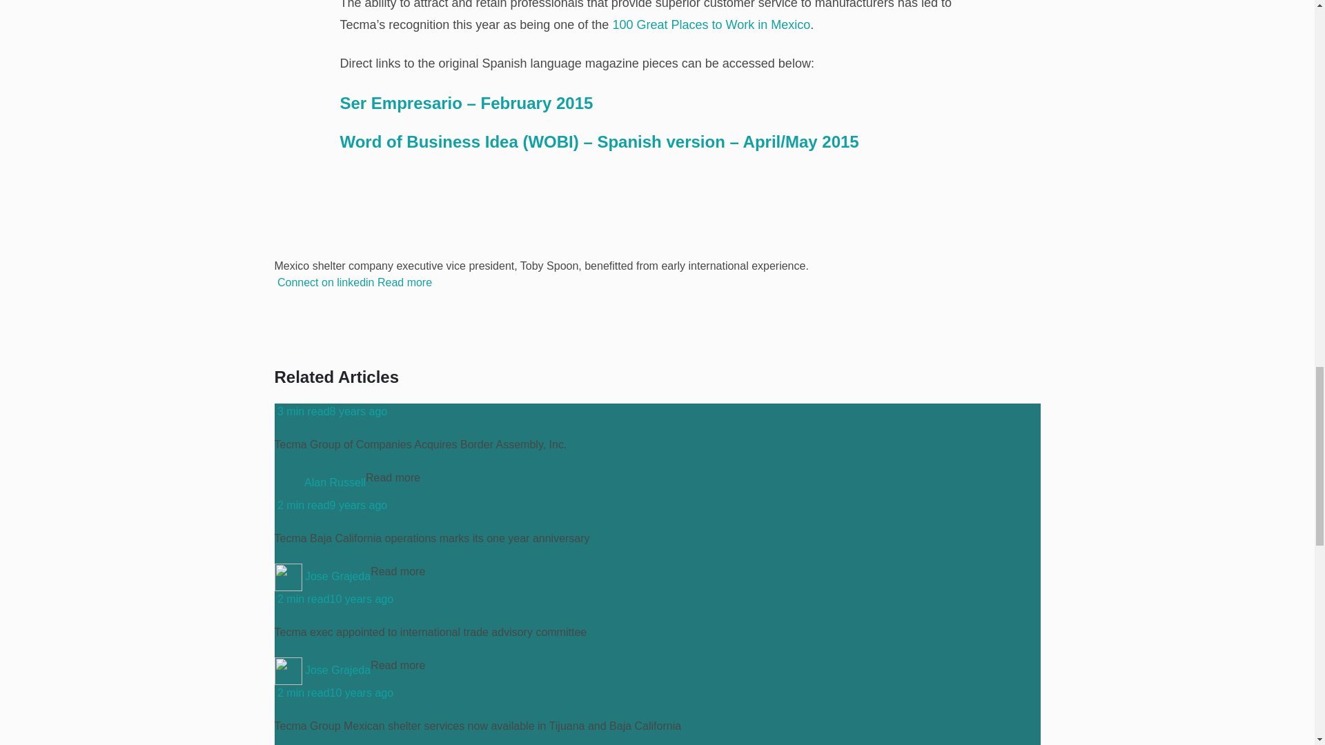 This screenshot has height=745, width=1325. What do you see at coordinates (599, 142) in the screenshot?
I see `Tecma Group - World of Business Ideas` at bounding box center [599, 142].